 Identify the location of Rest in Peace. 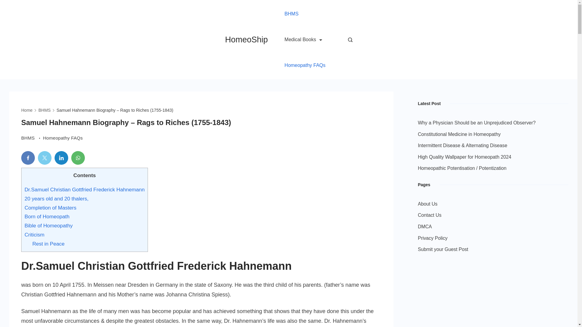
(48, 244).